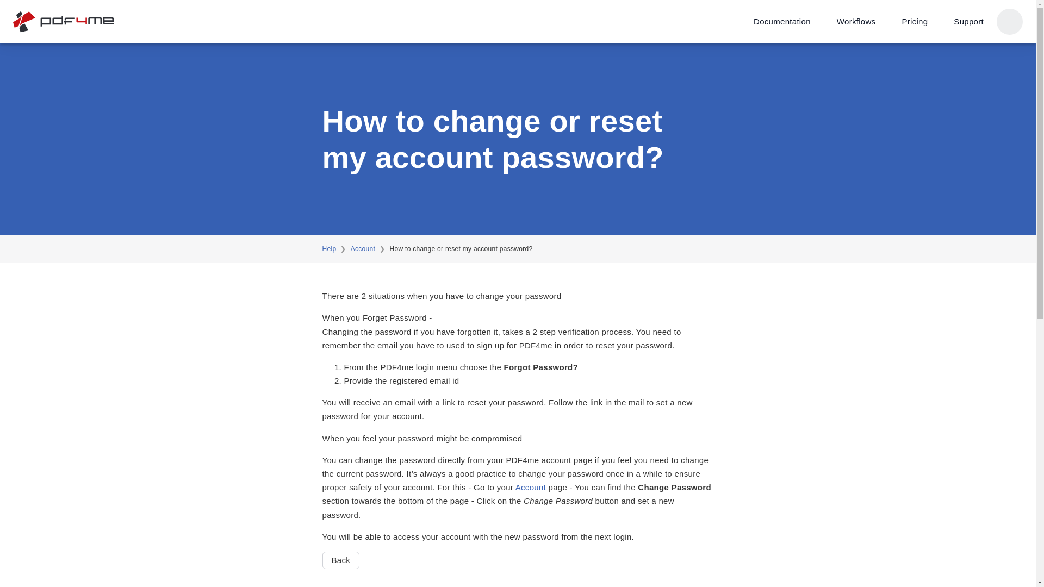  Describe the element at coordinates (856, 22) in the screenshot. I see `Workflows` at that location.